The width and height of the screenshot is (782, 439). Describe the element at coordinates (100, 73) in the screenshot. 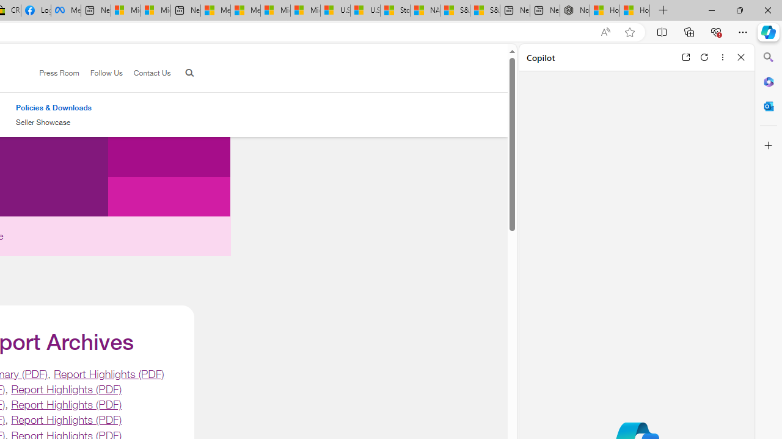

I see `Follow Us` at that location.